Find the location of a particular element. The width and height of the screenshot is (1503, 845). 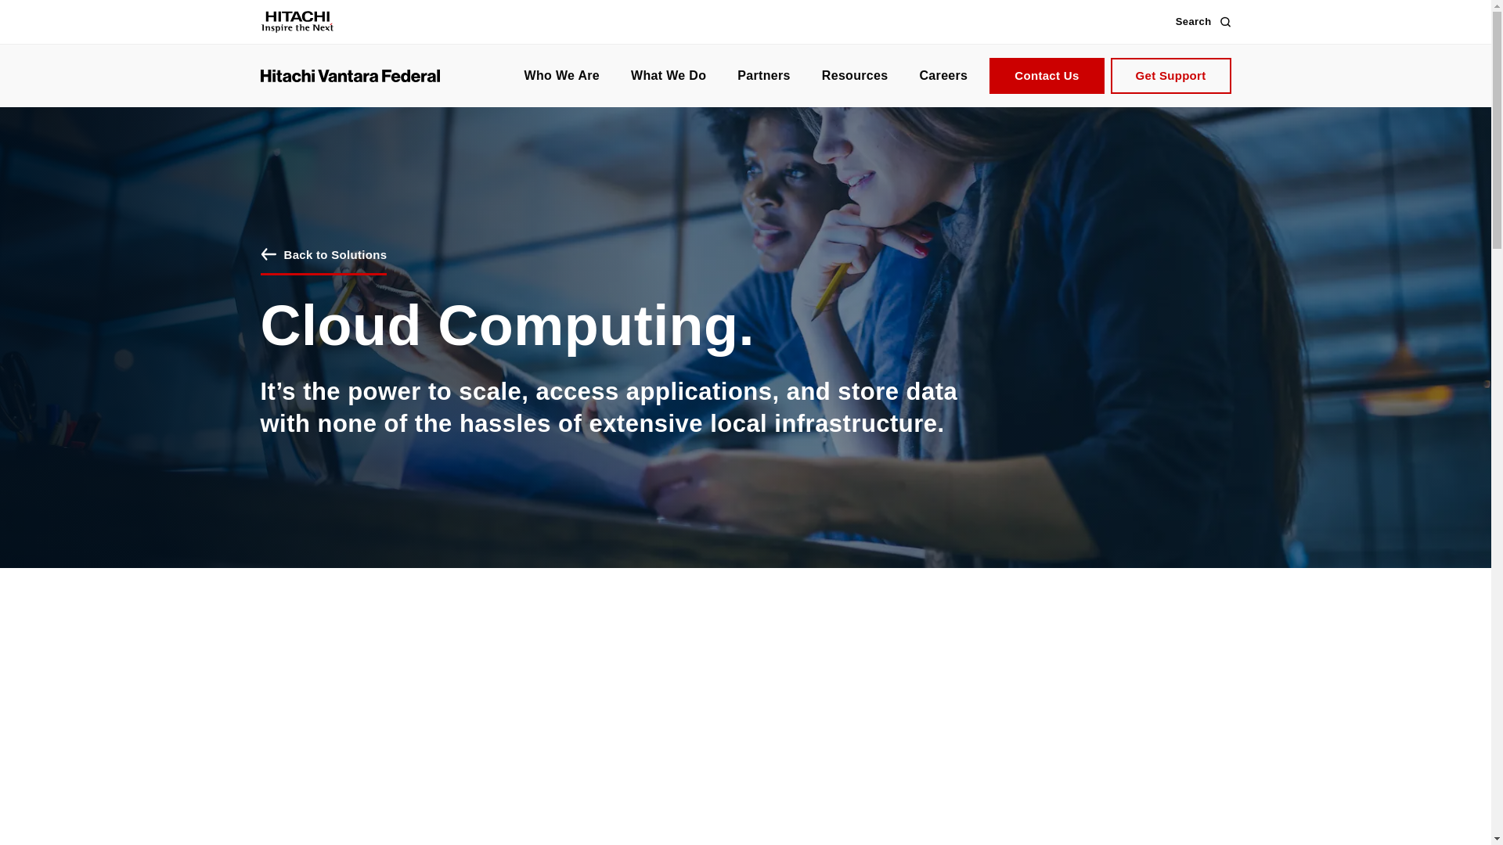

Resources is located at coordinates (855, 76).